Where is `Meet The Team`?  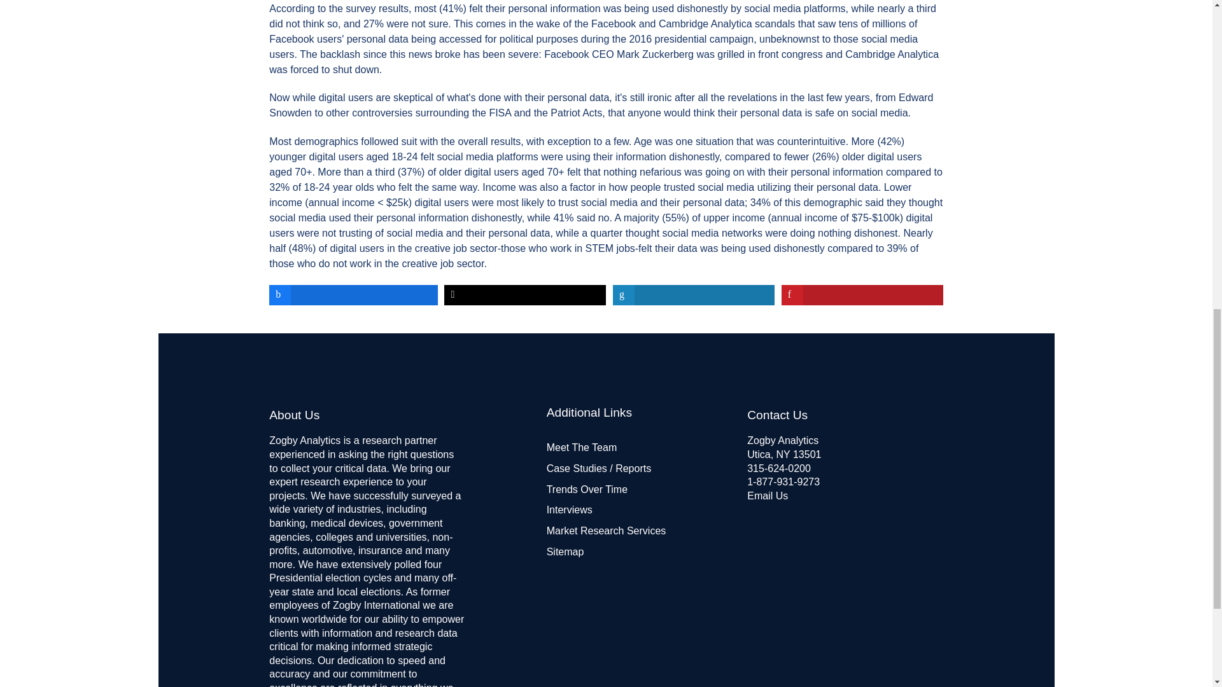
Meet The Team is located at coordinates (582, 447).